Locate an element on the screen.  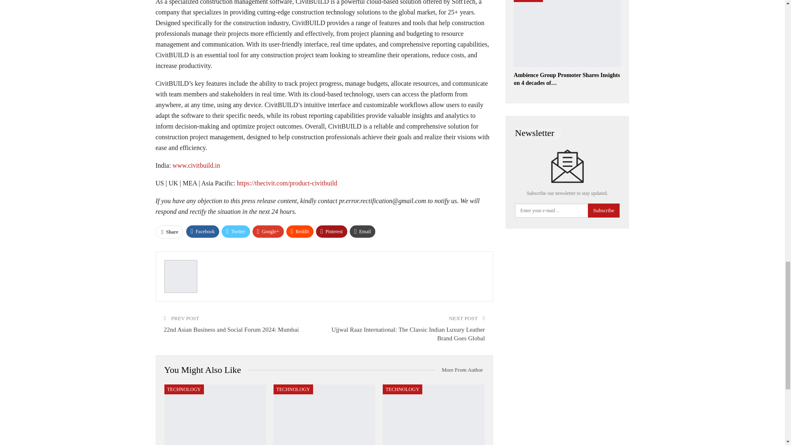
Facebook is located at coordinates (203, 231).